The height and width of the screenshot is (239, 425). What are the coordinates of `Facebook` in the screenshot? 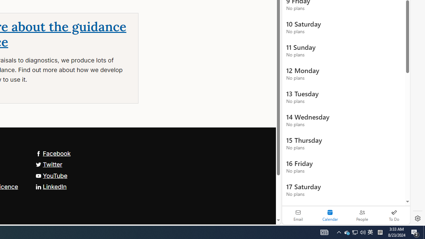 It's located at (53, 153).